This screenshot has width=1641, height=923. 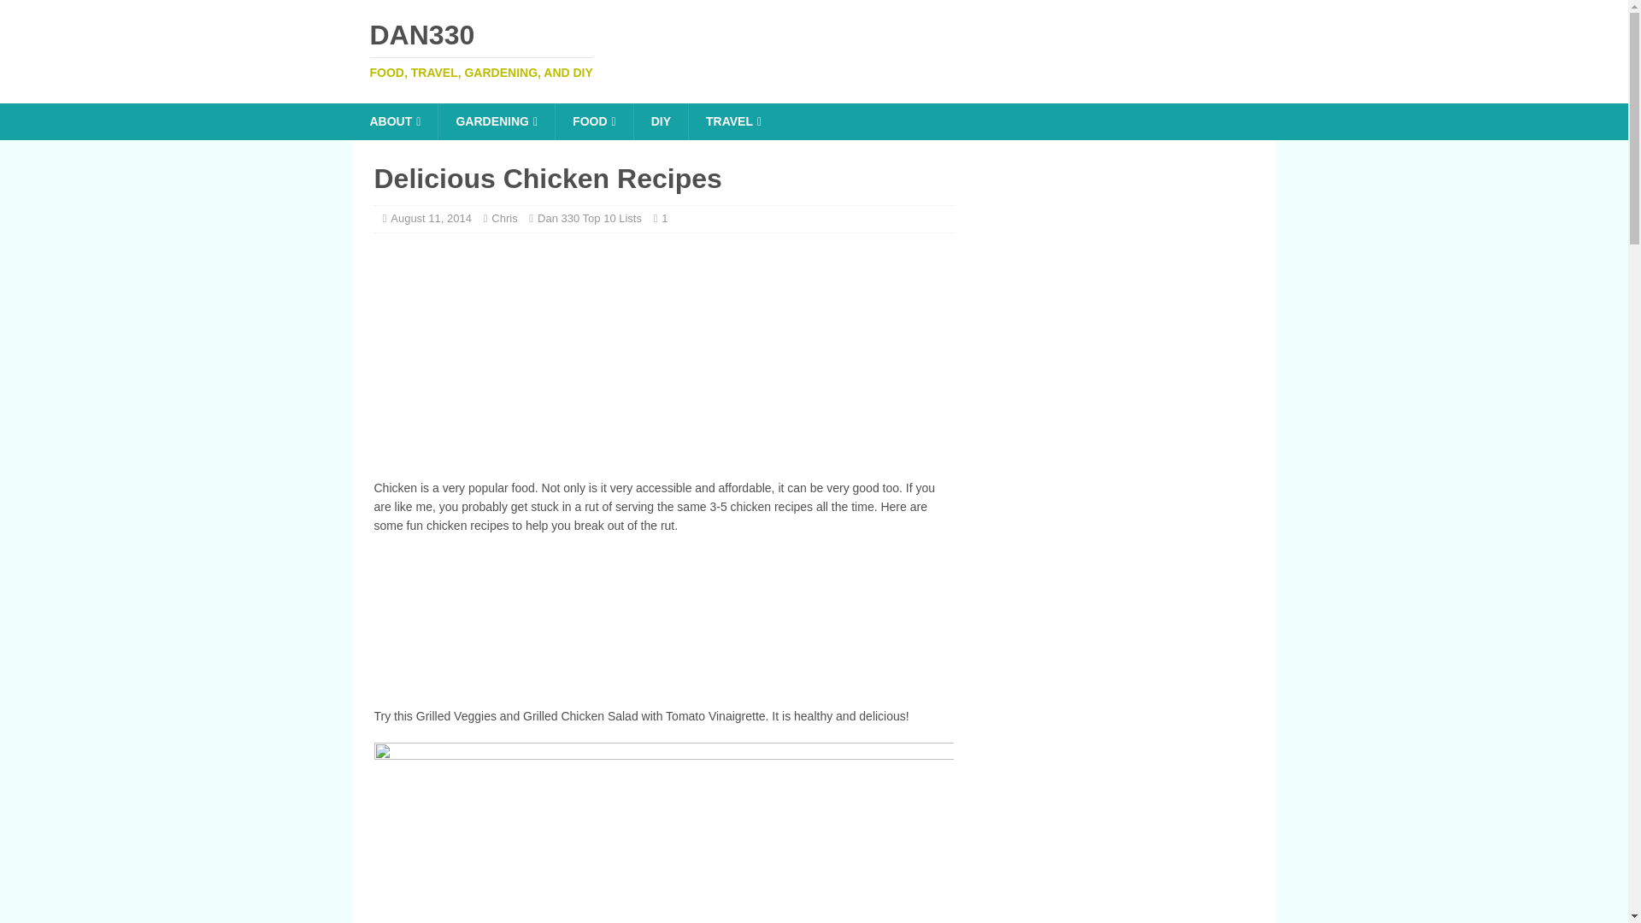 I want to click on TRAVEL, so click(x=814, y=50).